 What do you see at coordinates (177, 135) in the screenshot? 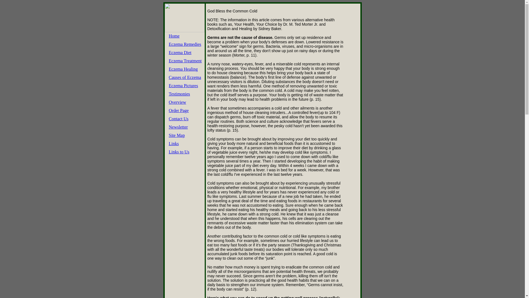
I see `Site Map` at bounding box center [177, 135].